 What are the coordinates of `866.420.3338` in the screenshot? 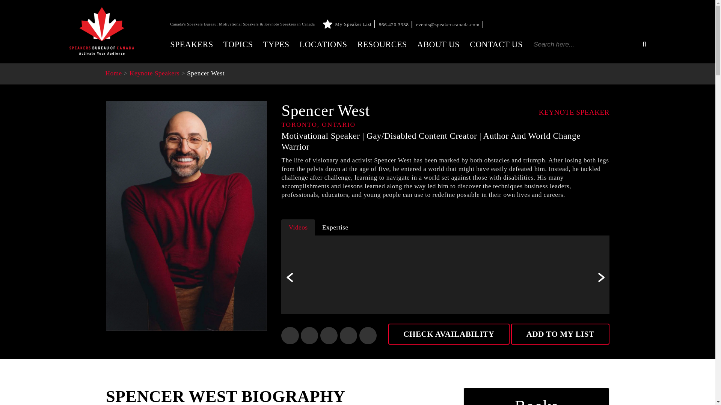 It's located at (396, 25).